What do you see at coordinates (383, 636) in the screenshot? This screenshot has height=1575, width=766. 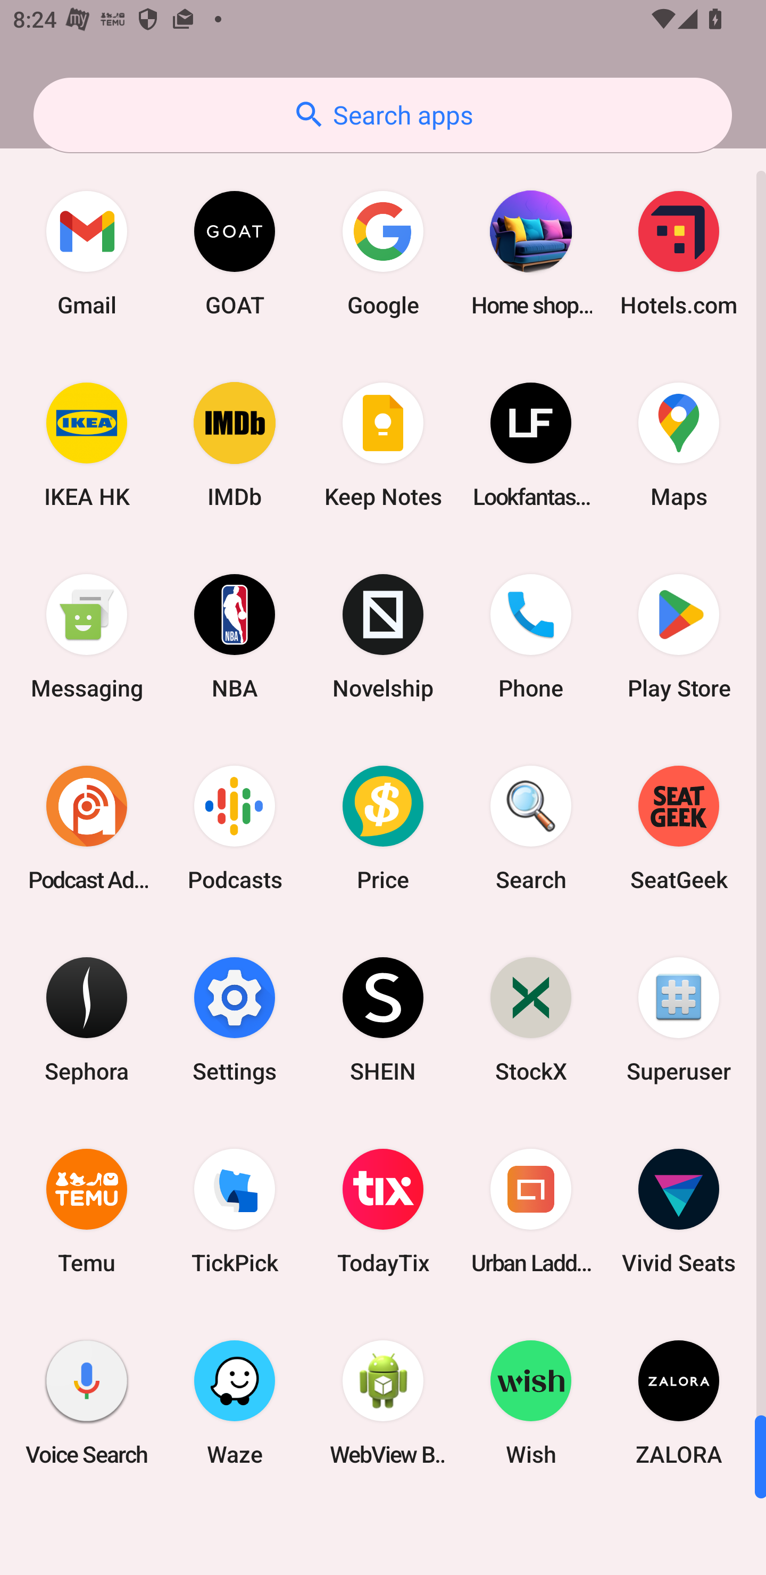 I see `Novelship` at bounding box center [383, 636].